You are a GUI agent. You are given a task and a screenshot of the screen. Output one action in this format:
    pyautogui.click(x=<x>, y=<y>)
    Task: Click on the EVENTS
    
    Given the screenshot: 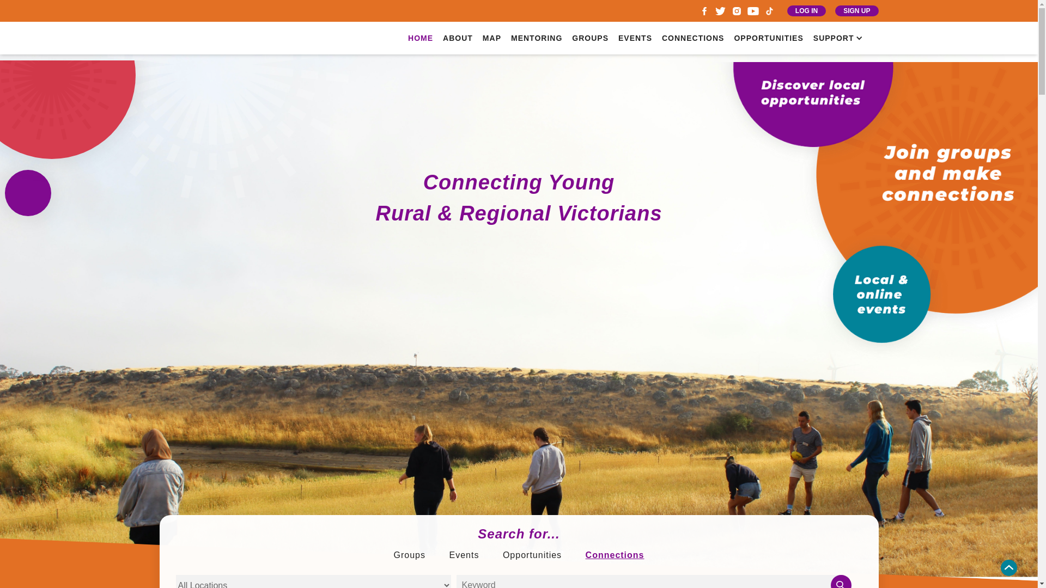 What is the action you would take?
    pyautogui.click(x=635, y=38)
    